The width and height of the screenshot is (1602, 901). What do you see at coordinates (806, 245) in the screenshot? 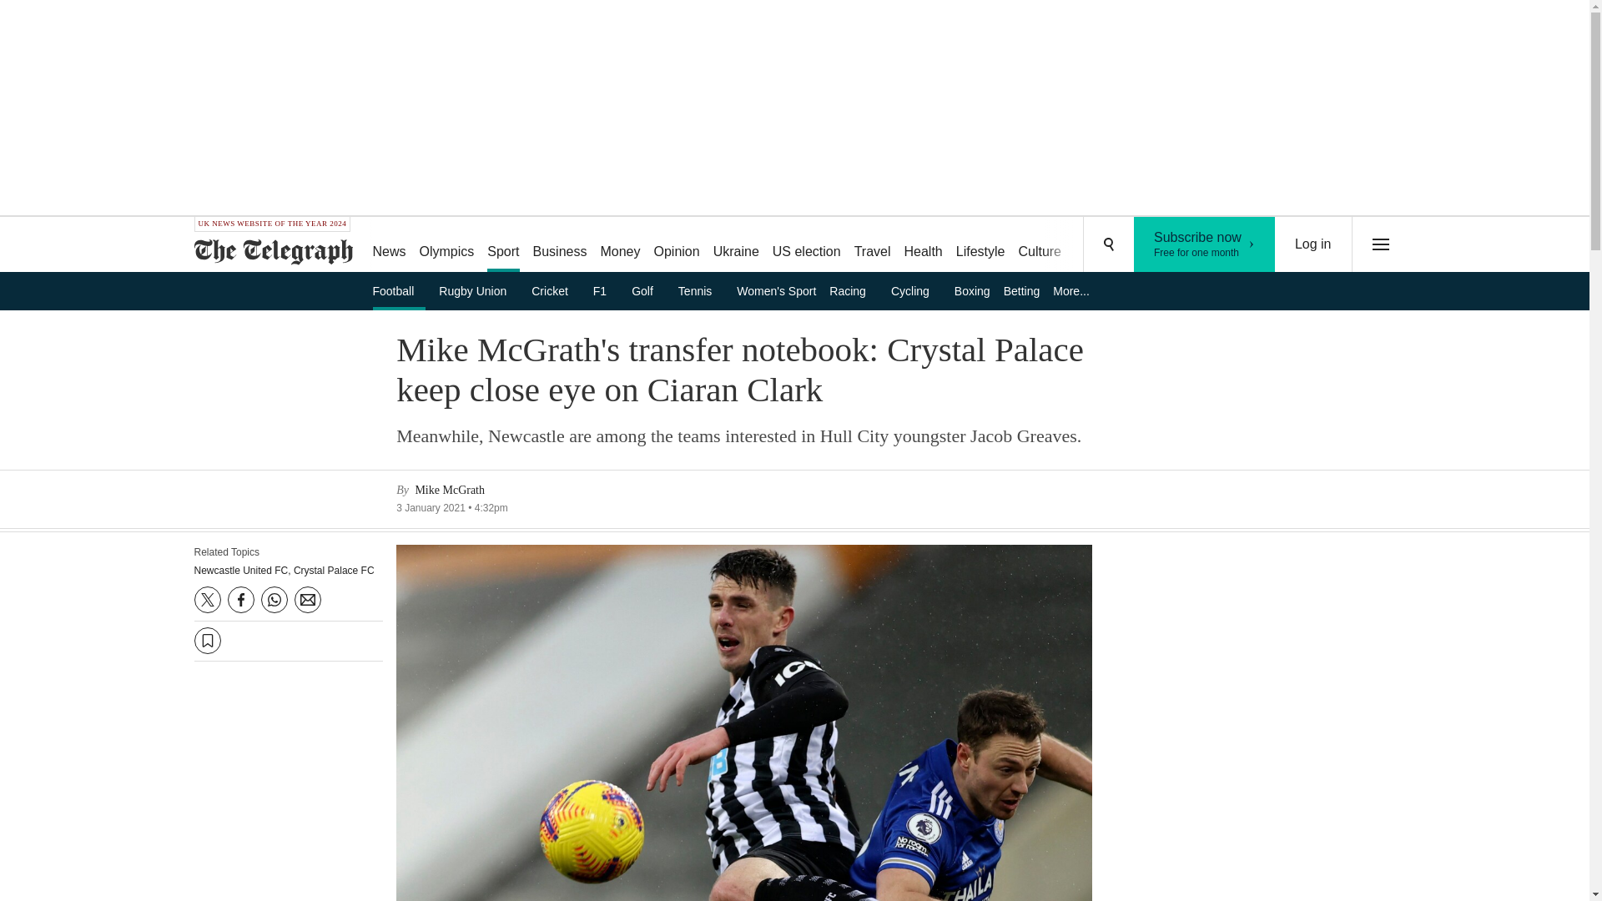
I see `US election` at bounding box center [806, 245].